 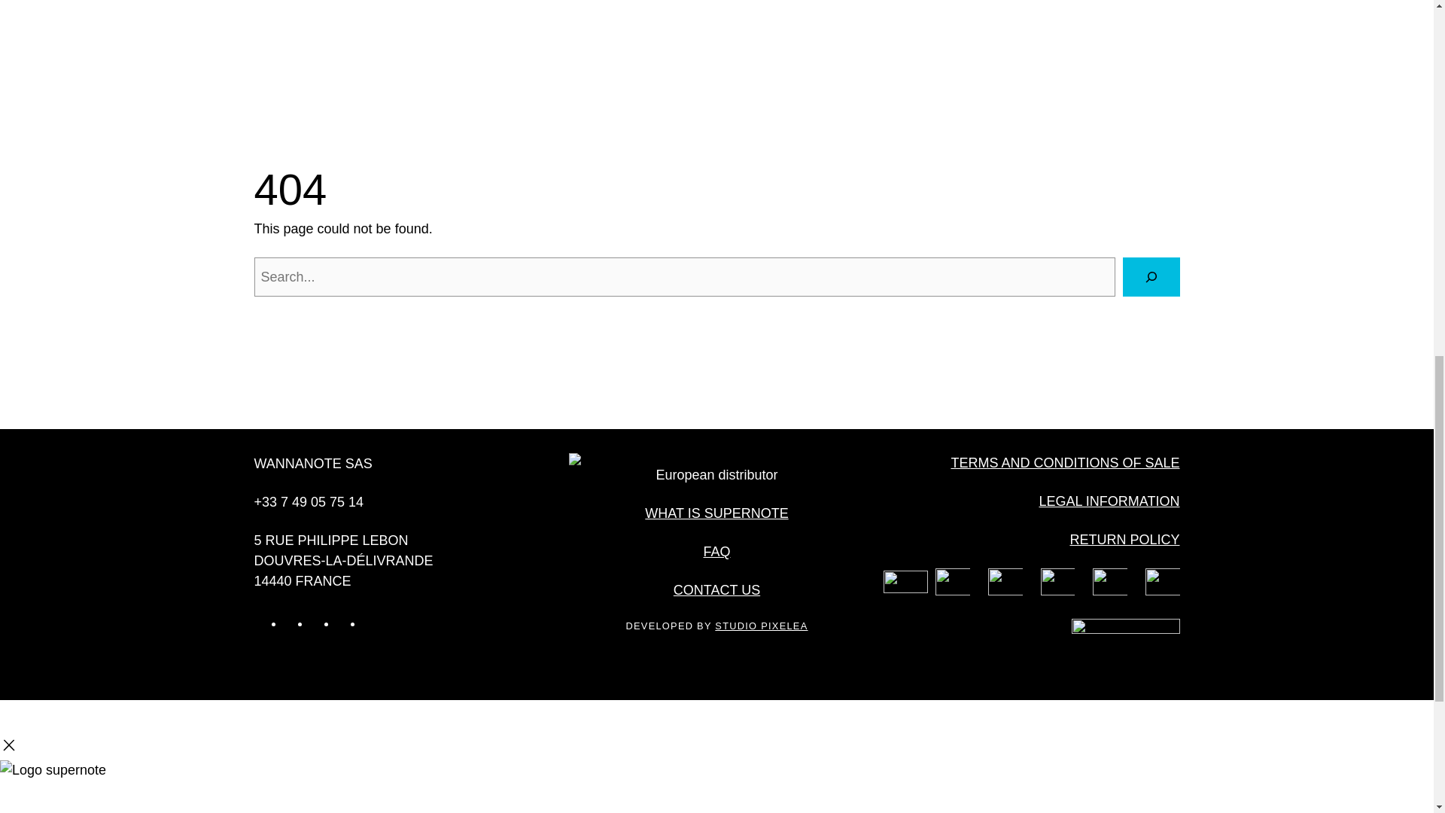 I want to click on LinkedIn, so click(x=346, y=623).